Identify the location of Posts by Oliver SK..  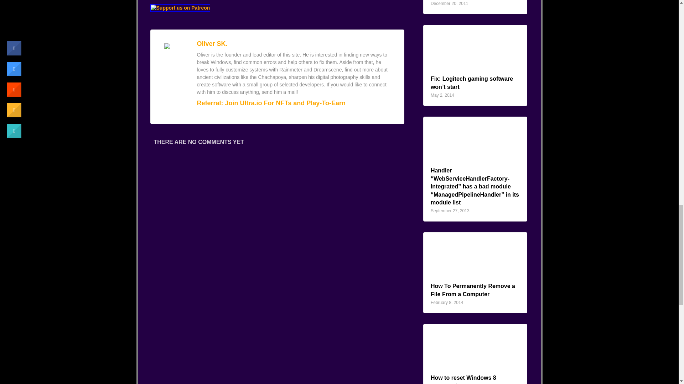
(212, 43).